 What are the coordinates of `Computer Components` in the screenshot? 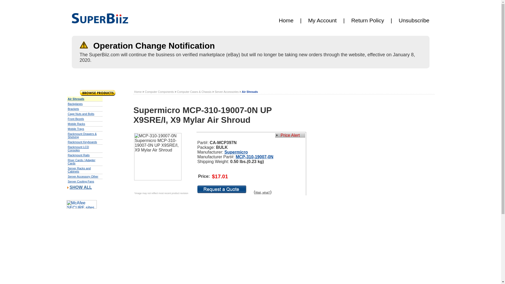 It's located at (159, 92).